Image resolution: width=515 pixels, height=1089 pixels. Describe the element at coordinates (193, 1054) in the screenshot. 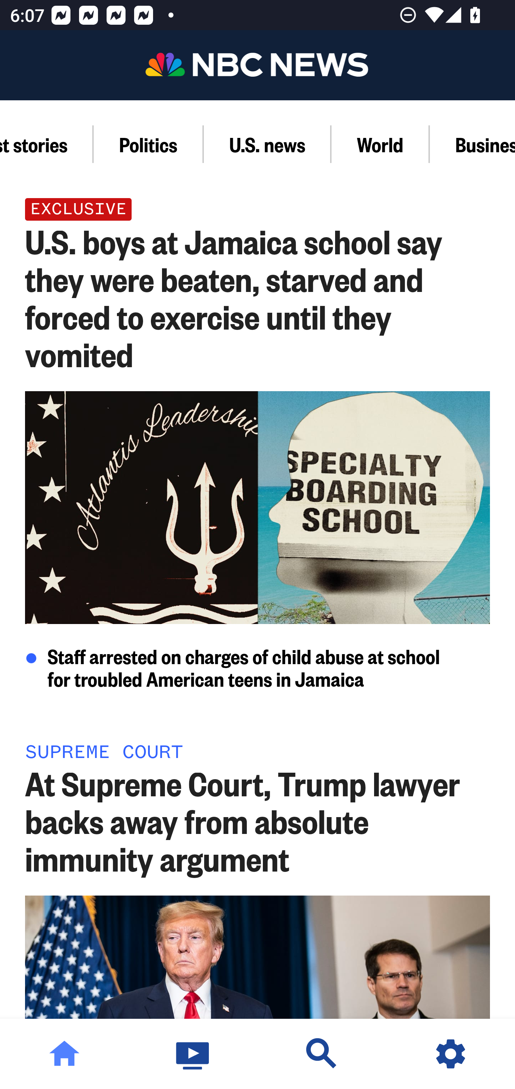

I see `Watch` at that location.